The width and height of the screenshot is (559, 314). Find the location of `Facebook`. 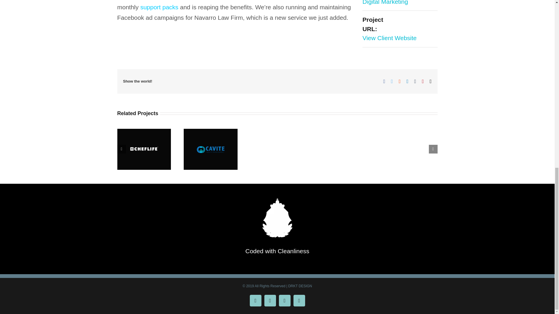

Facebook is located at coordinates (256, 301).